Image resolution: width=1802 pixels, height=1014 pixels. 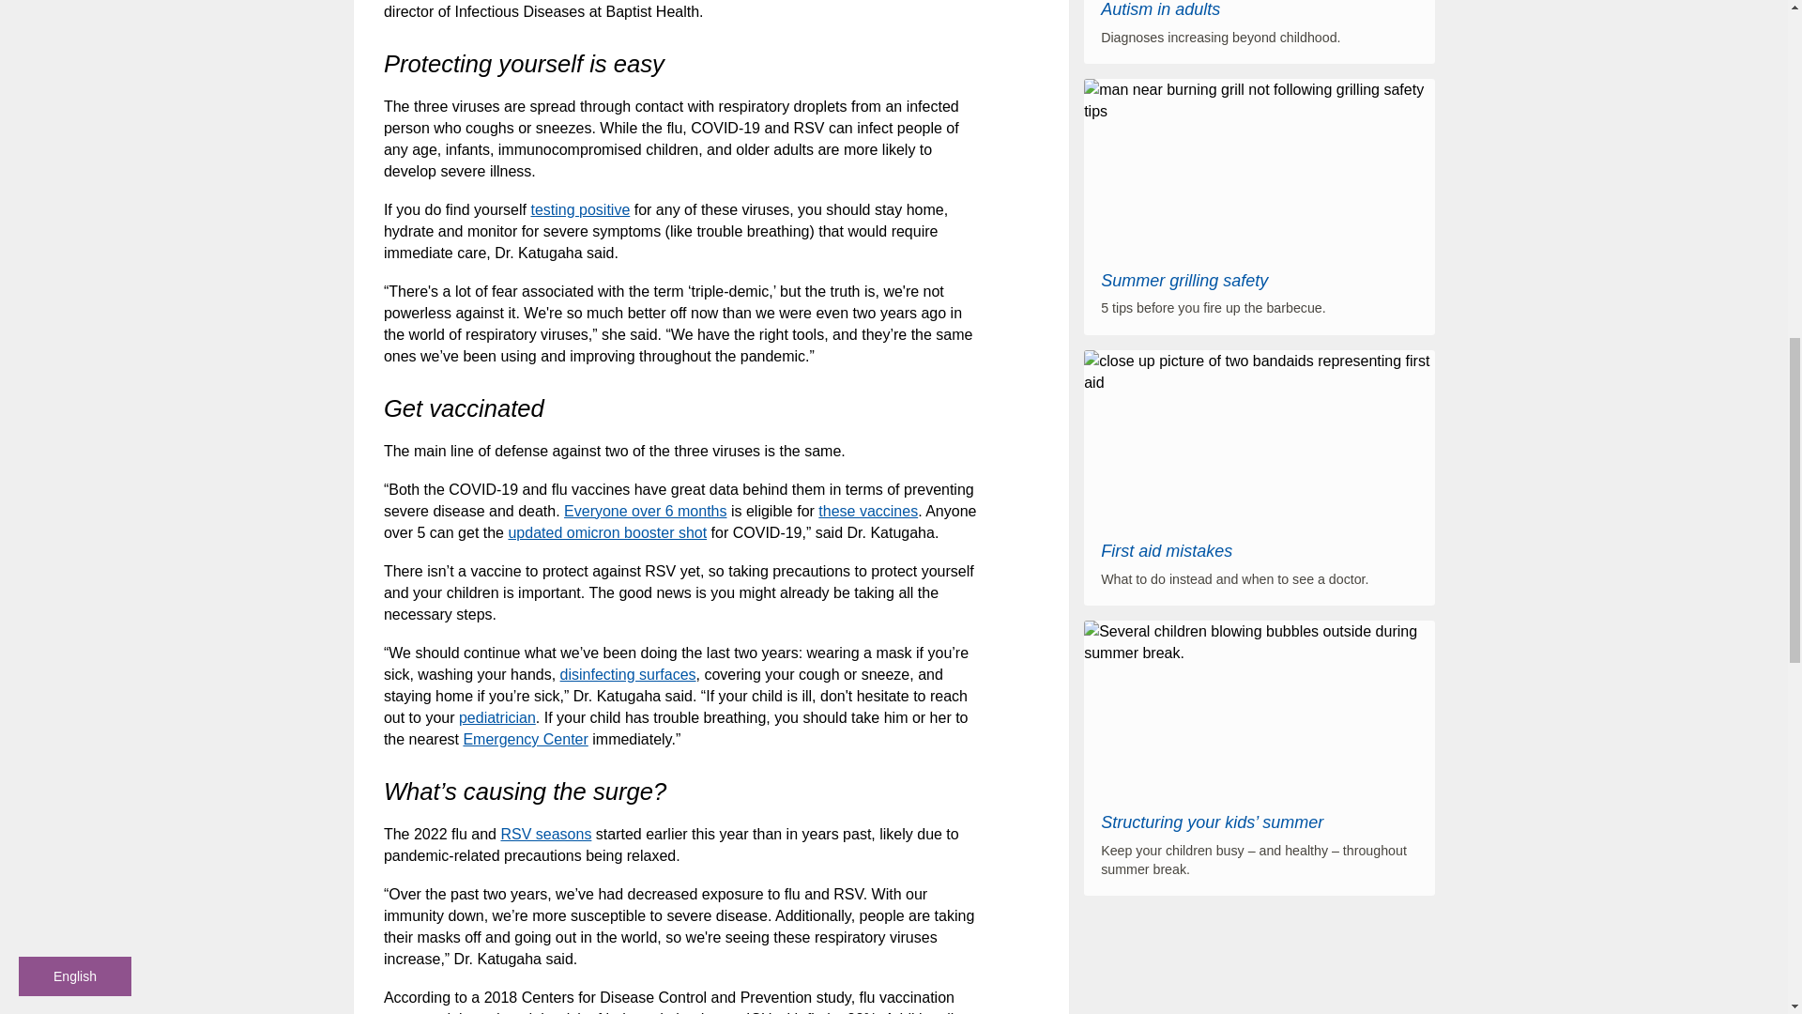 What do you see at coordinates (545, 834) in the screenshot?
I see `RSV seasons` at bounding box center [545, 834].